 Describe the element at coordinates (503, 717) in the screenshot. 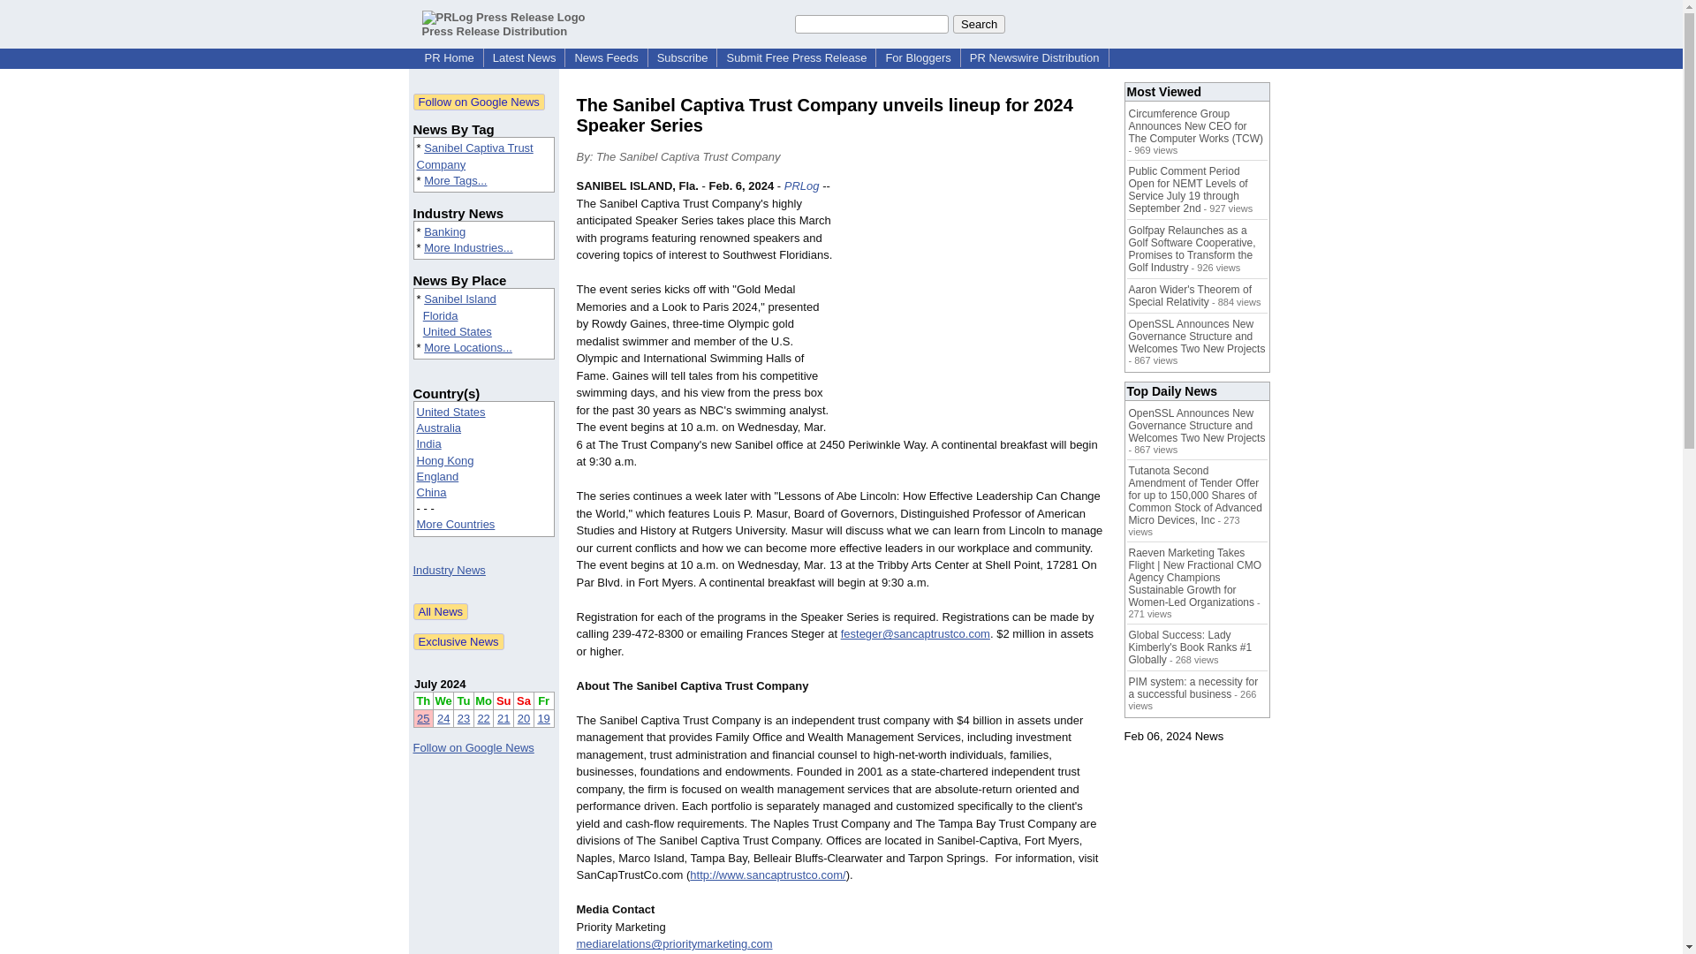

I see `21` at that location.